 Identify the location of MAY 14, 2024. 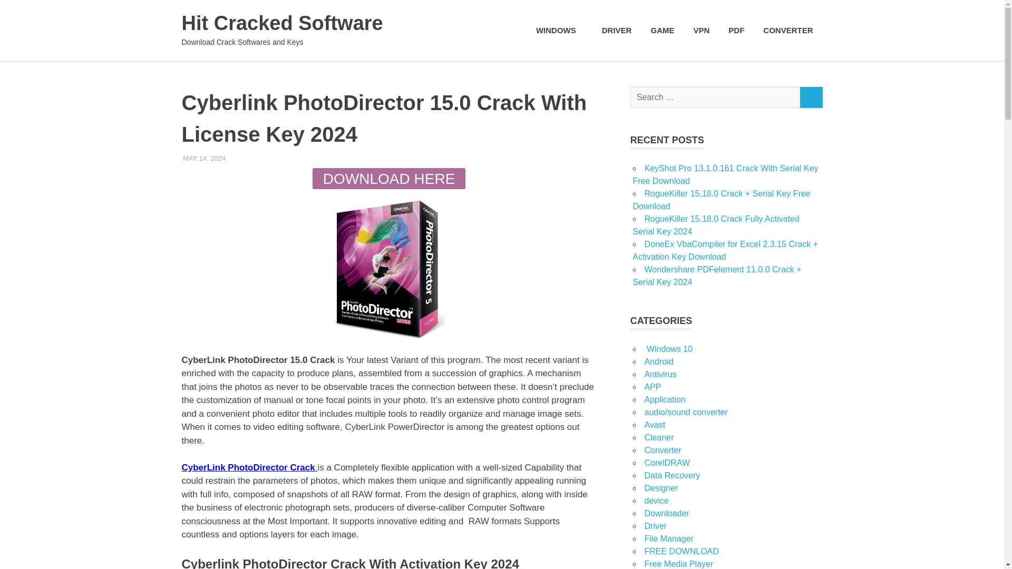
(205, 158).